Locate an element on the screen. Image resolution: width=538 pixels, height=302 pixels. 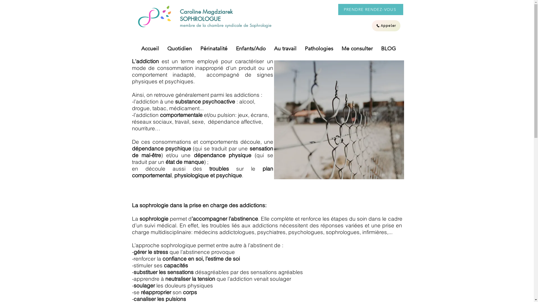
Appeler is located at coordinates (386, 26).